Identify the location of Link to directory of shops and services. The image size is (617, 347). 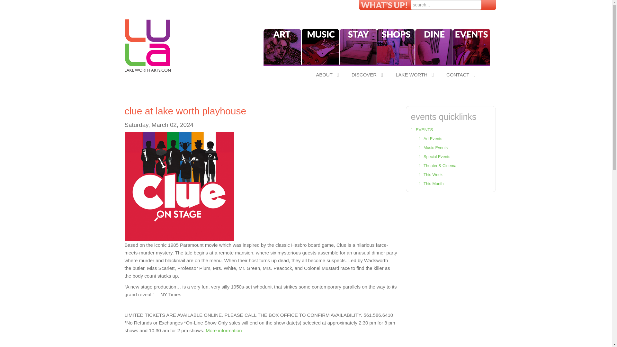
(395, 48).